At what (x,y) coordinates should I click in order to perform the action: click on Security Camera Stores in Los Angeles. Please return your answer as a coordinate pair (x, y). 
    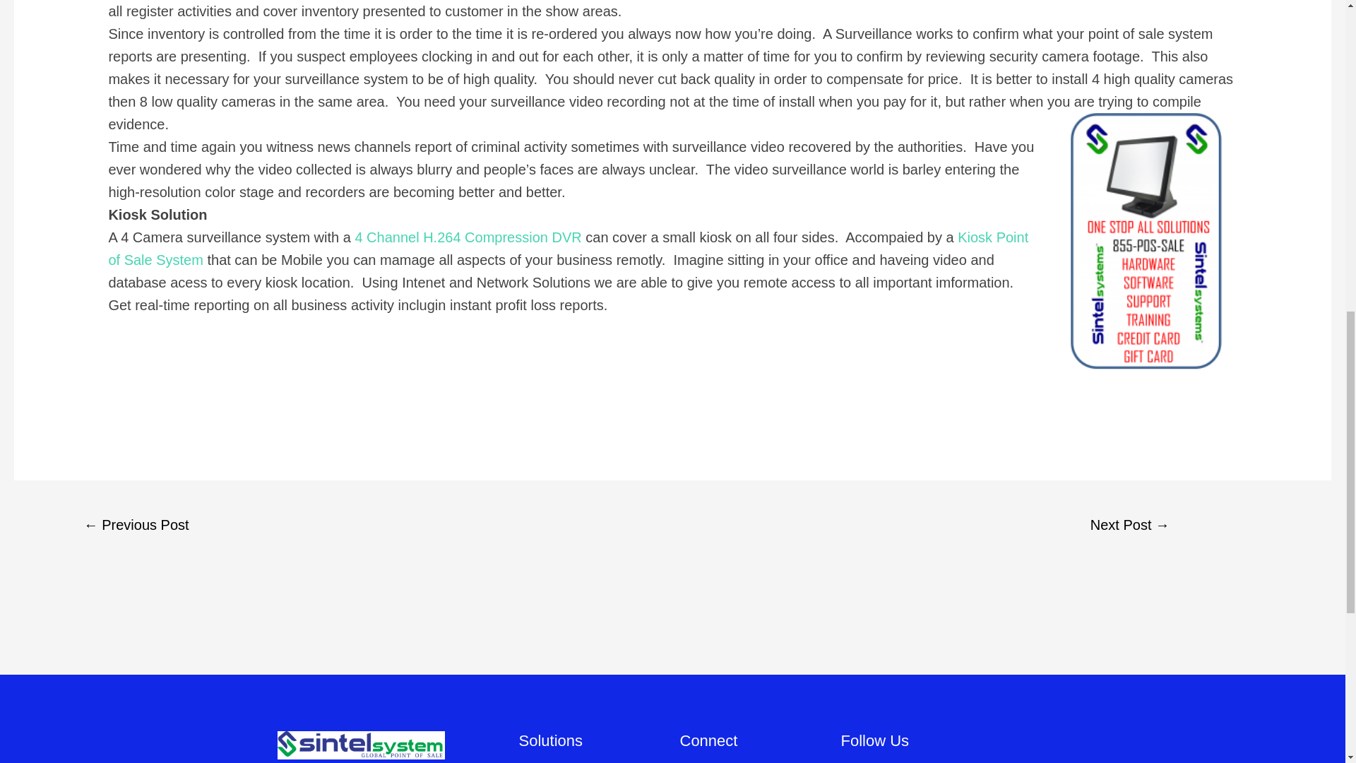
    Looking at the image, I should click on (136, 526).